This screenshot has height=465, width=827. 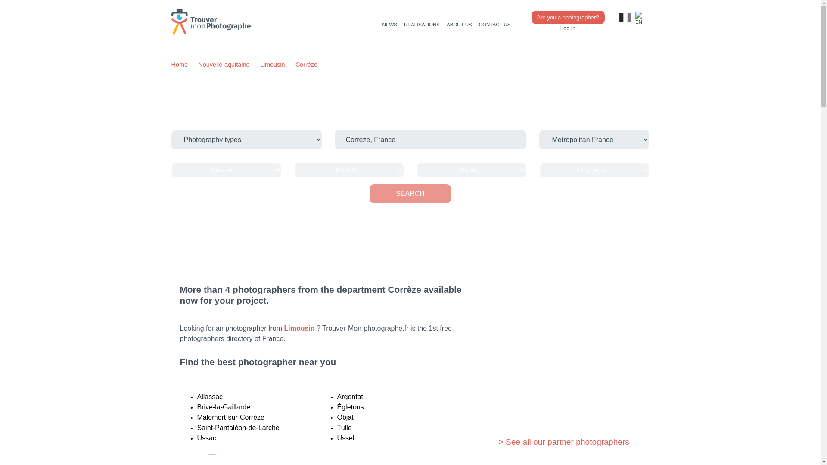 What do you see at coordinates (389, 24) in the screenshot?
I see `NEWS` at bounding box center [389, 24].